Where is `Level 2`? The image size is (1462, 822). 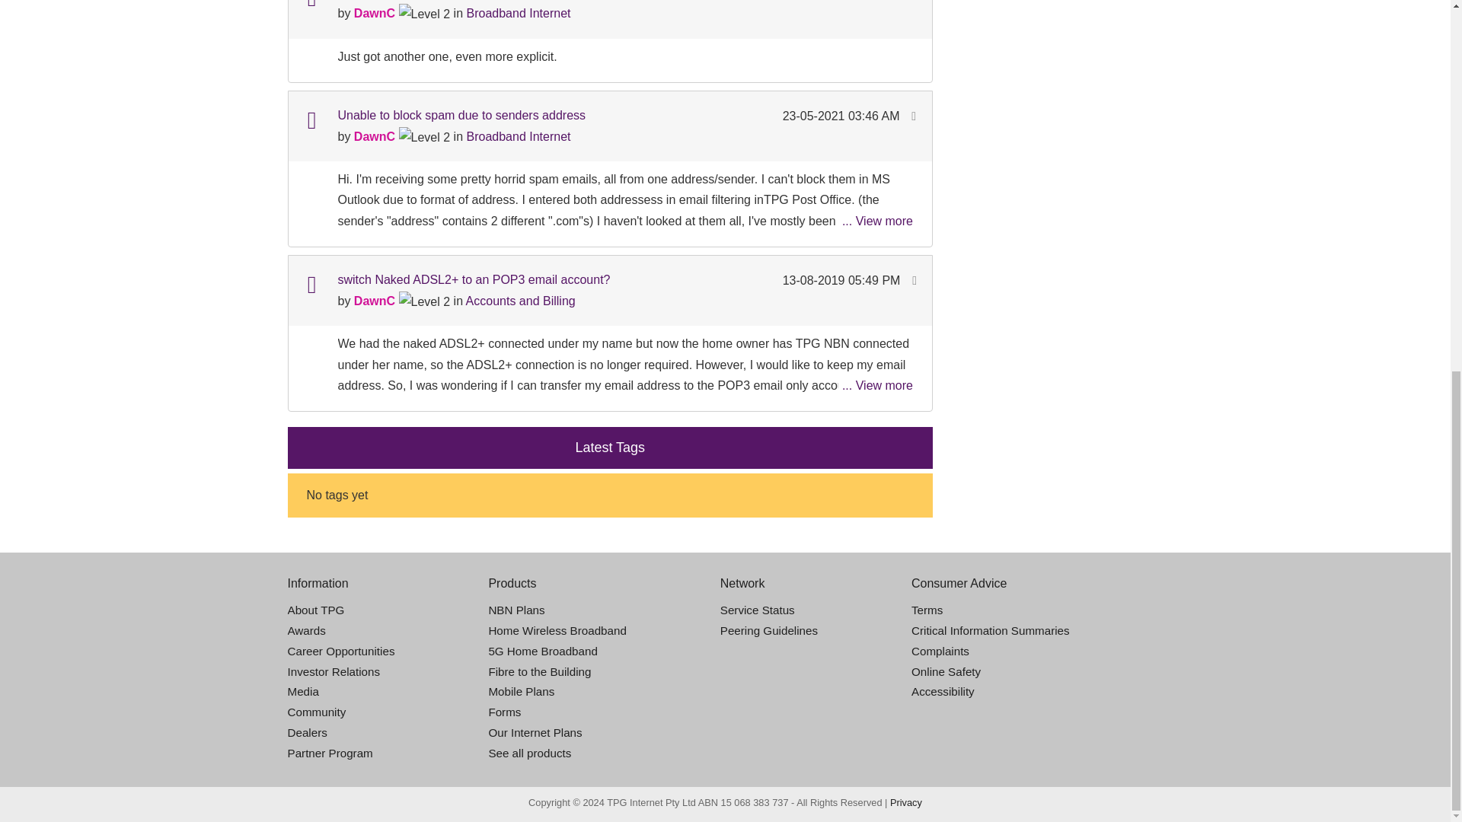
Level 2 is located at coordinates (425, 137).